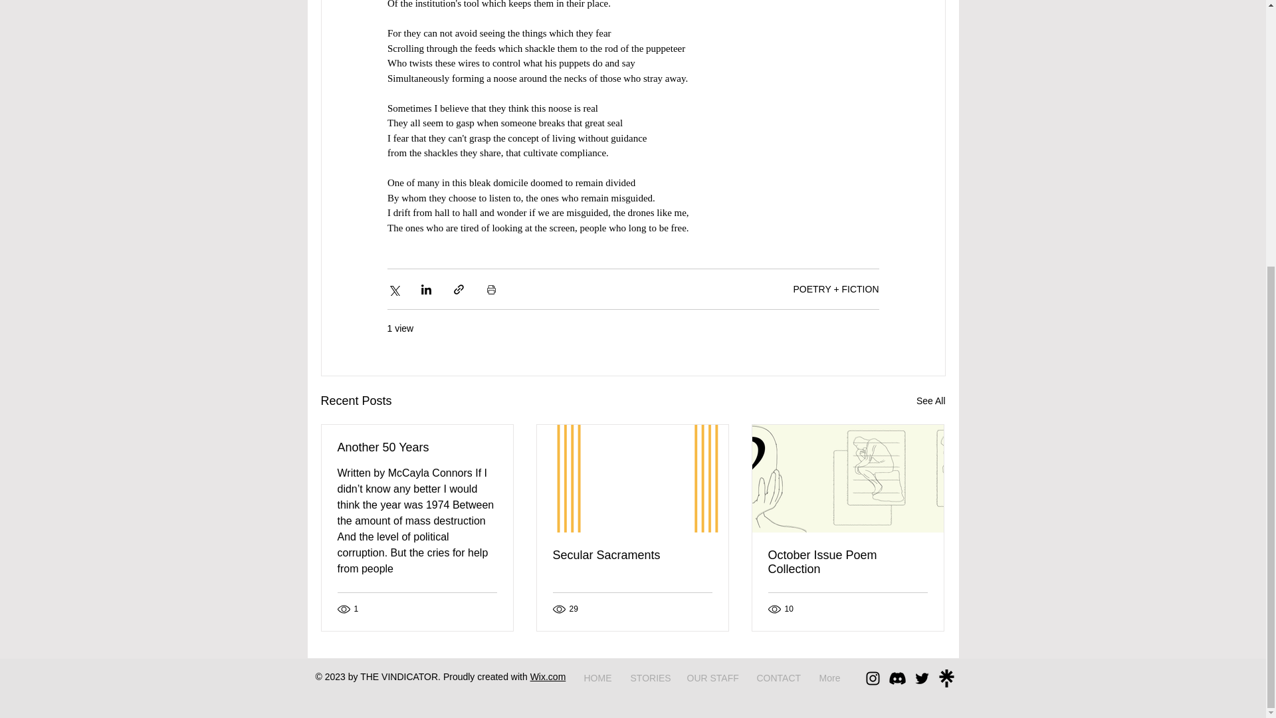 This screenshot has height=718, width=1276. What do you see at coordinates (548, 677) in the screenshot?
I see `Wix.com` at bounding box center [548, 677].